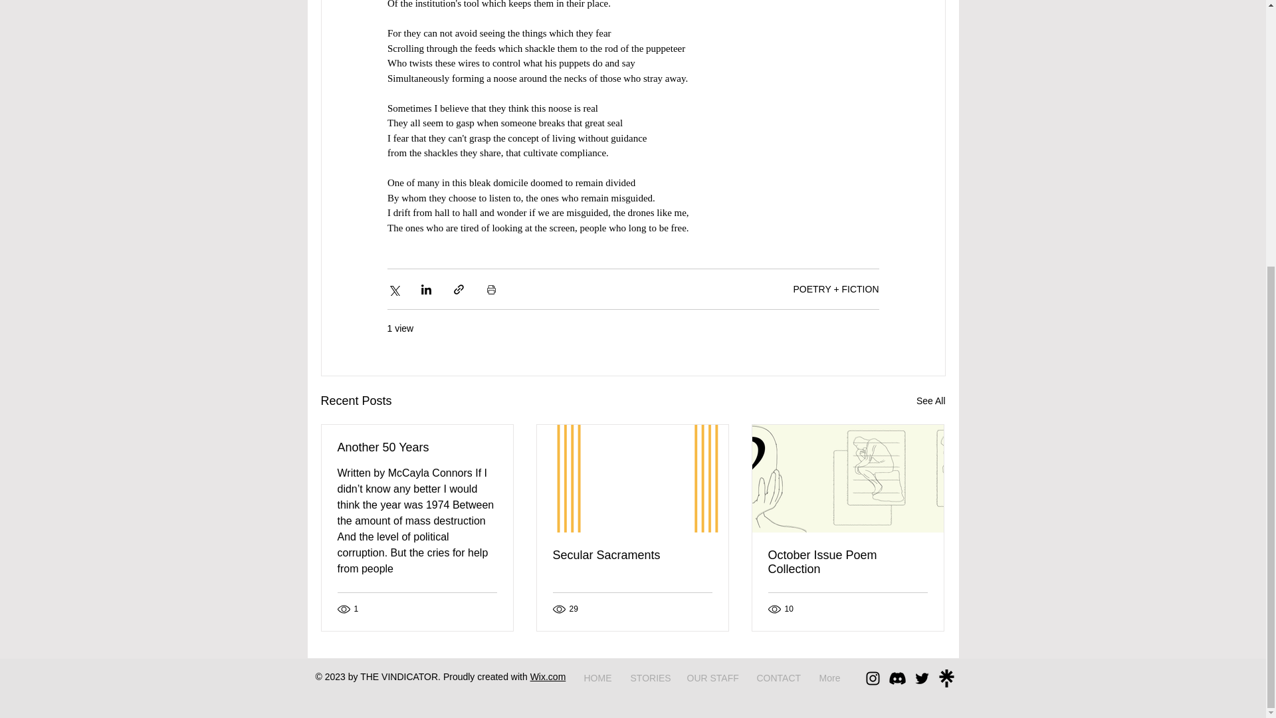 This screenshot has height=718, width=1276. What do you see at coordinates (548, 677) in the screenshot?
I see `Wix.com` at bounding box center [548, 677].